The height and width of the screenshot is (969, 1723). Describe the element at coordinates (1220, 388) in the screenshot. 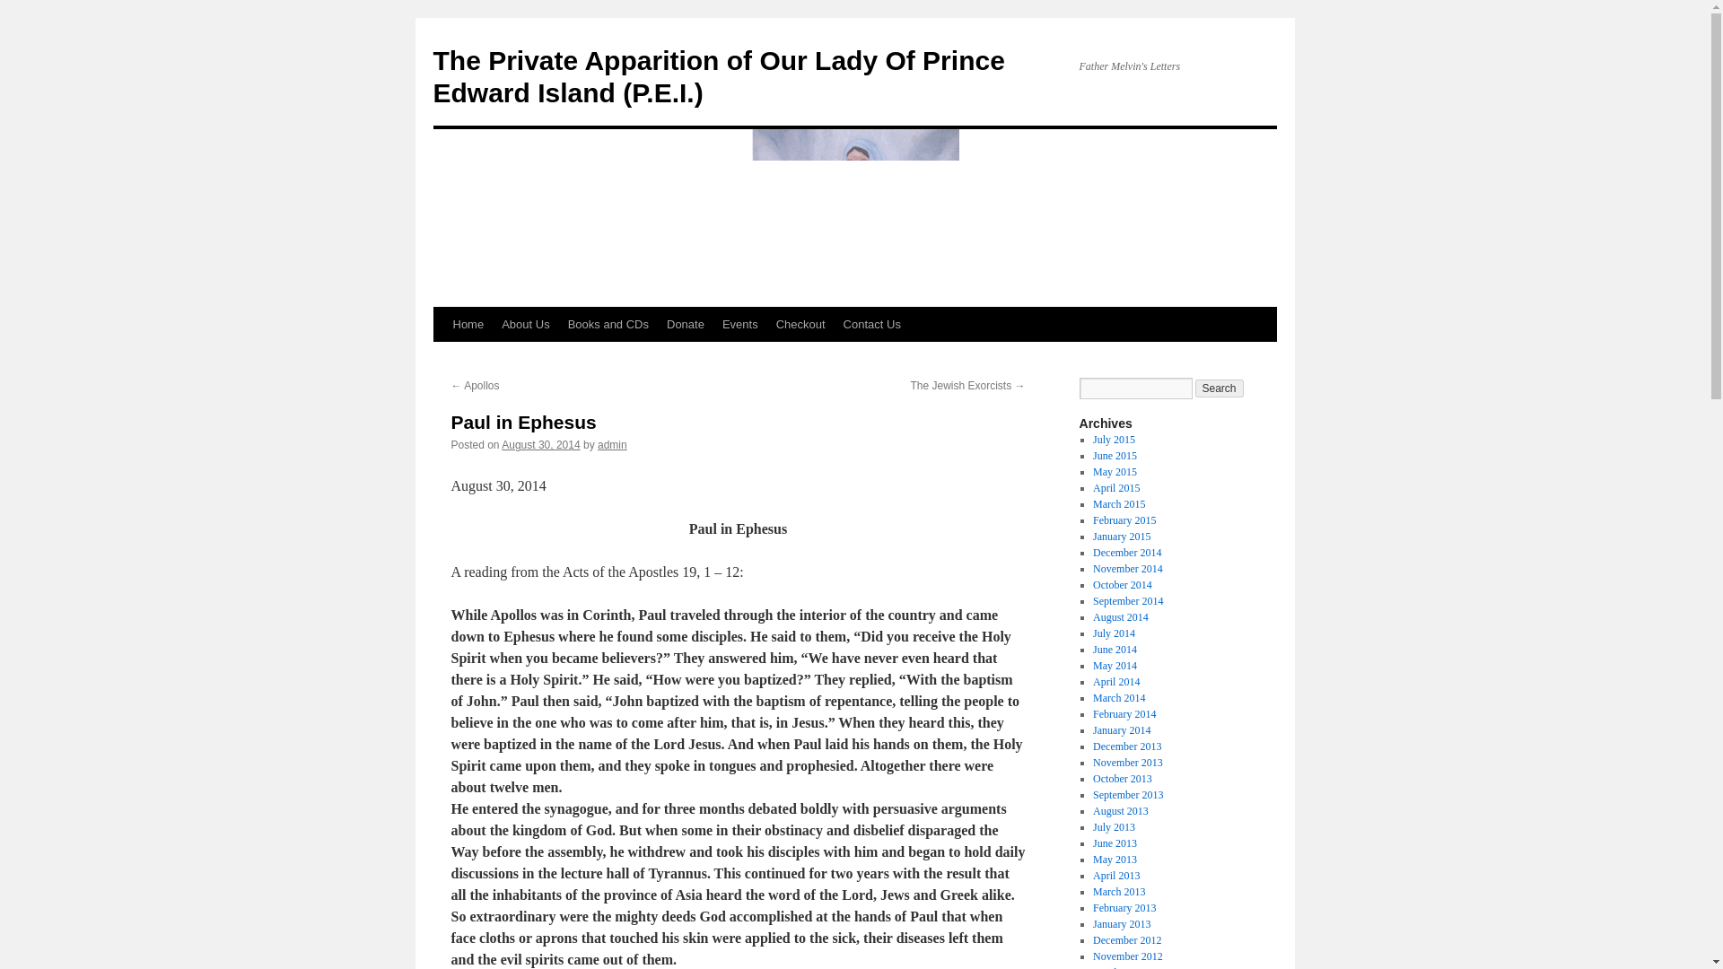

I see `Search` at that location.